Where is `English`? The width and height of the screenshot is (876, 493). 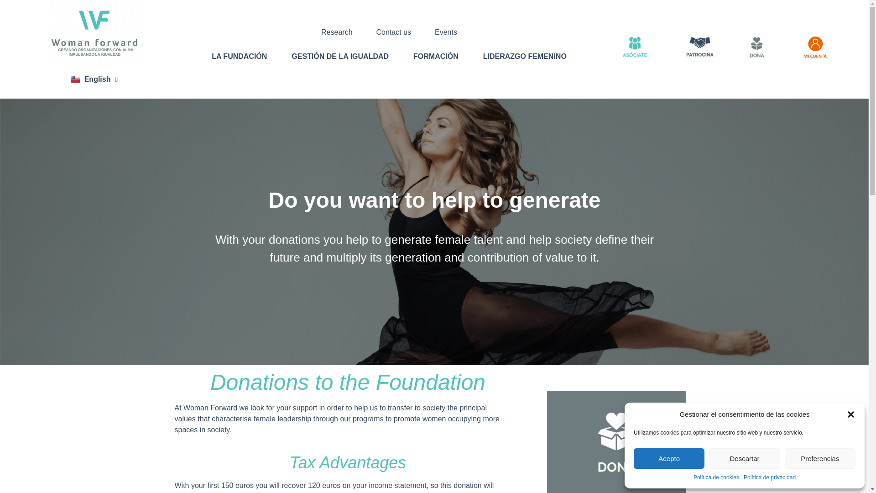
English is located at coordinates (94, 79).